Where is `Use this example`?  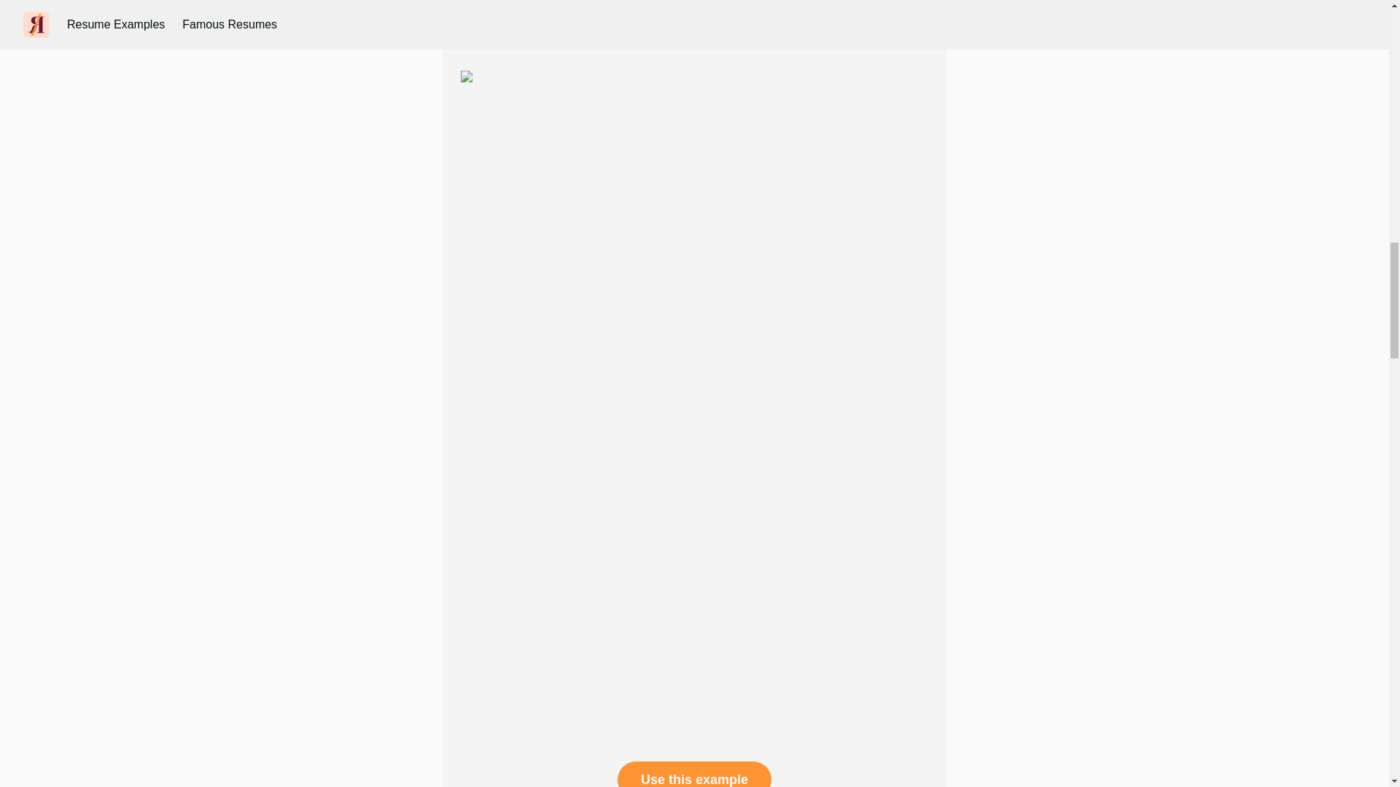
Use this example is located at coordinates (694, 774).